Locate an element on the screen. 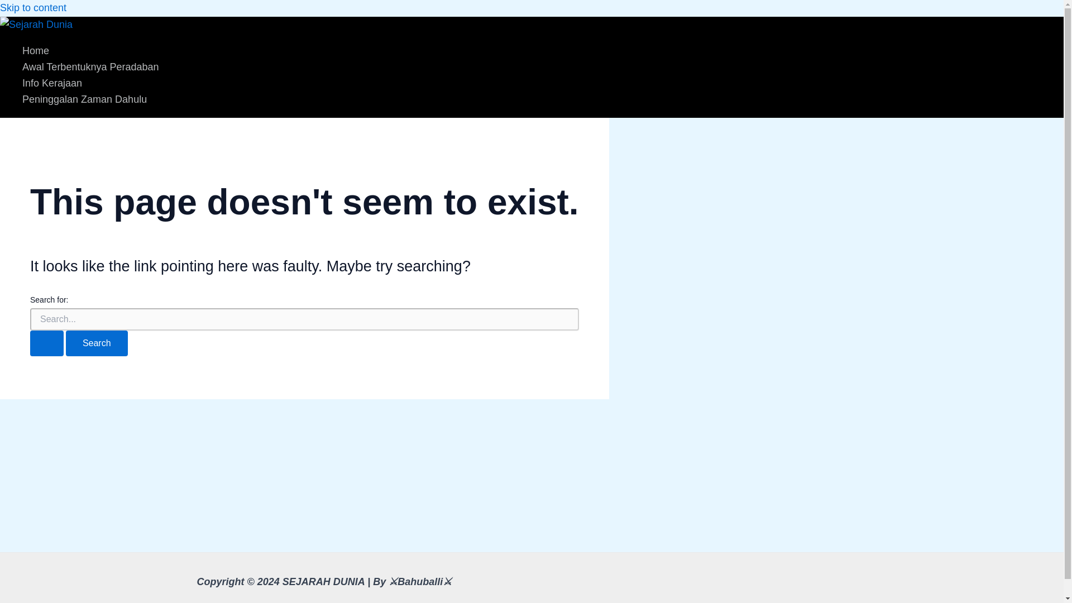 The height and width of the screenshot is (603, 1072). Peninggalan Zaman Dahulu is located at coordinates (90, 99).